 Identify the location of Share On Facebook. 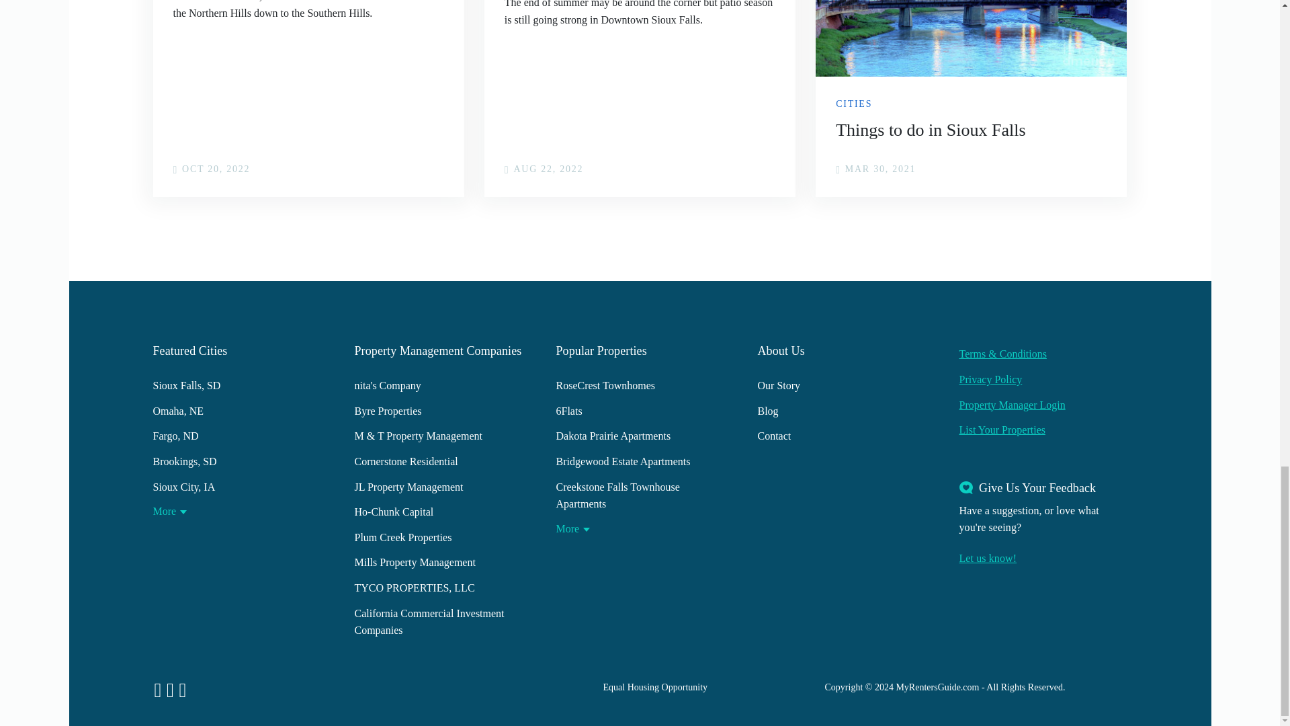
(398, 170).